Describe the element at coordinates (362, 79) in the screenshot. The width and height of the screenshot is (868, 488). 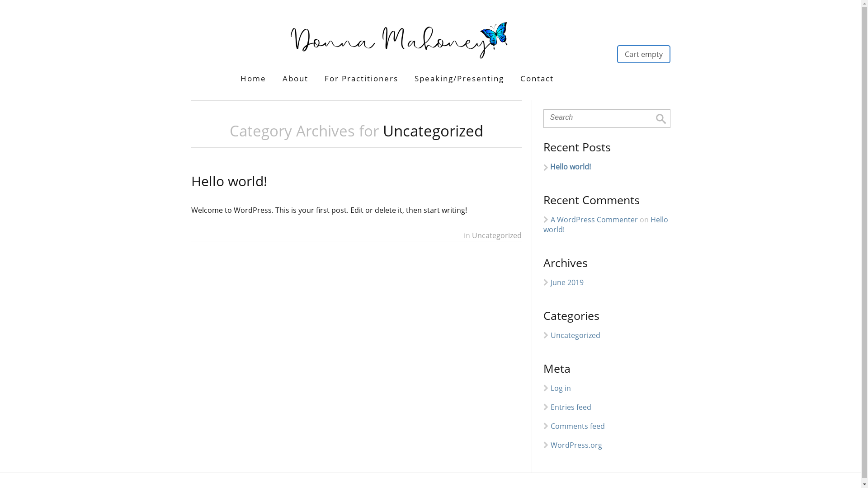
I see `For Practitioners` at that location.